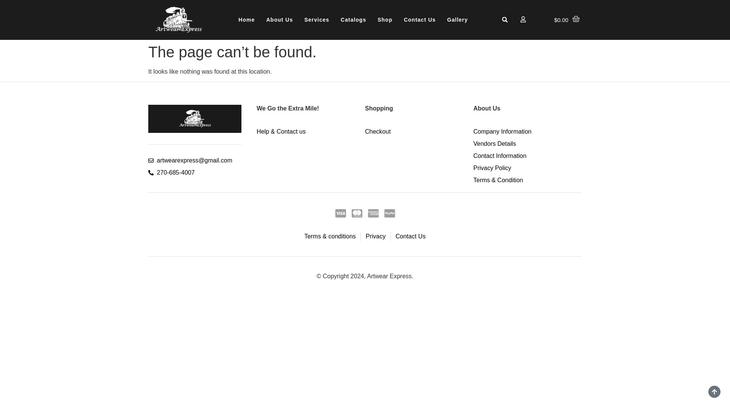 This screenshot has width=730, height=410. Describe the element at coordinates (279, 20) in the screenshot. I see `About Us` at that location.